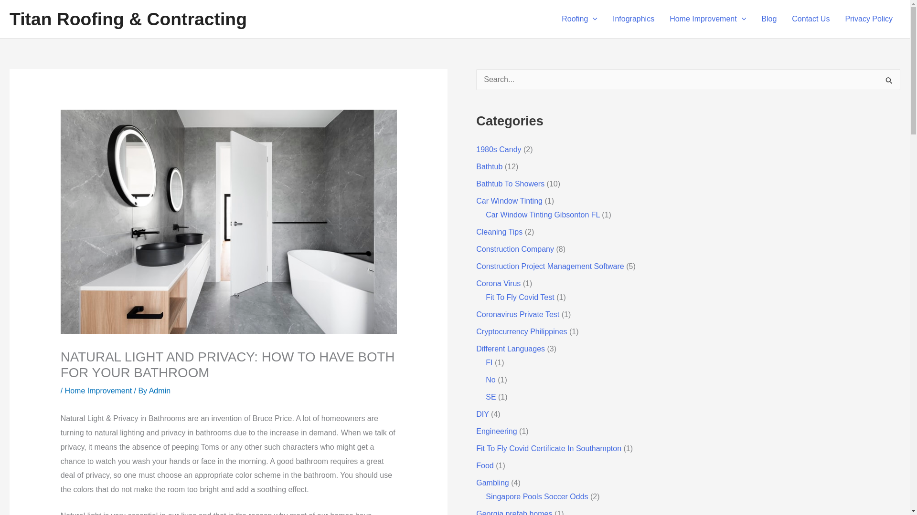 This screenshot has height=515, width=917. What do you see at coordinates (499, 232) in the screenshot?
I see `Cleaning Tips` at bounding box center [499, 232].